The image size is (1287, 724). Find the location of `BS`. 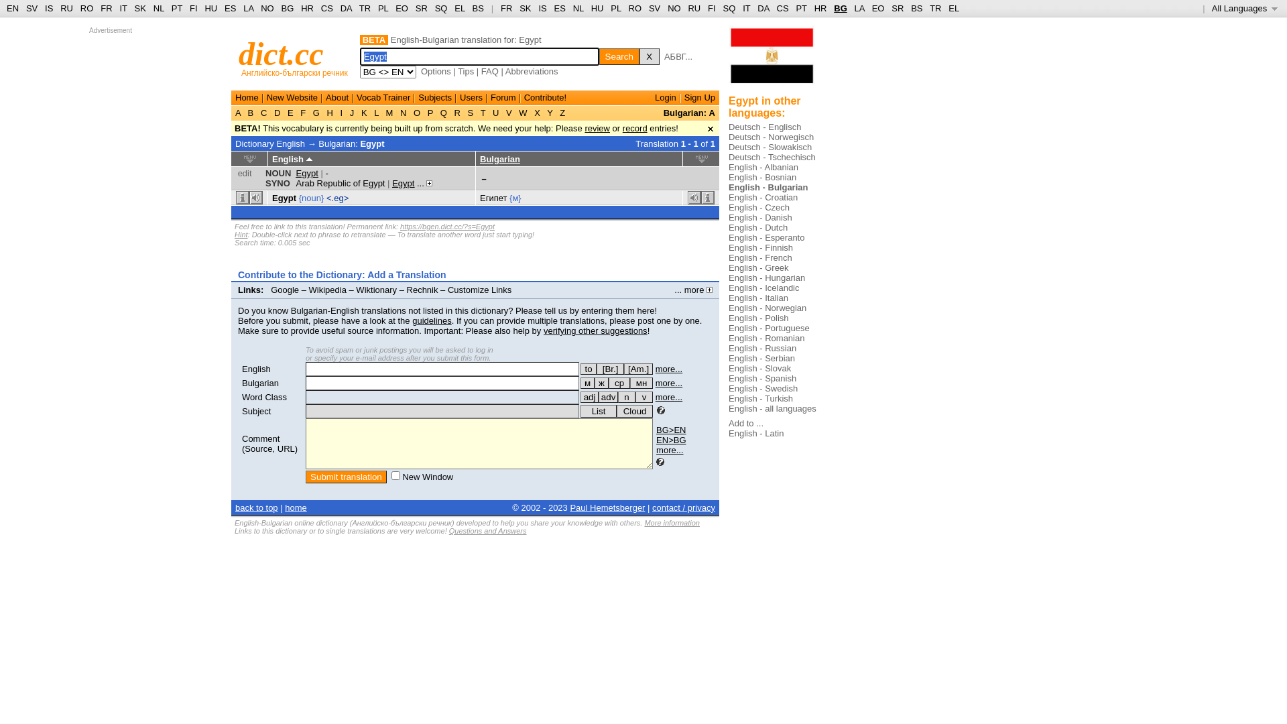

BS is located at coordinates (479, 8).